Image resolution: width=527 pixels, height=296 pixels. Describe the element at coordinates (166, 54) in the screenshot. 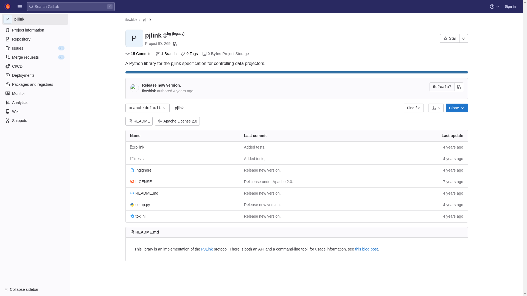

I see `1
 Branch` at that location.